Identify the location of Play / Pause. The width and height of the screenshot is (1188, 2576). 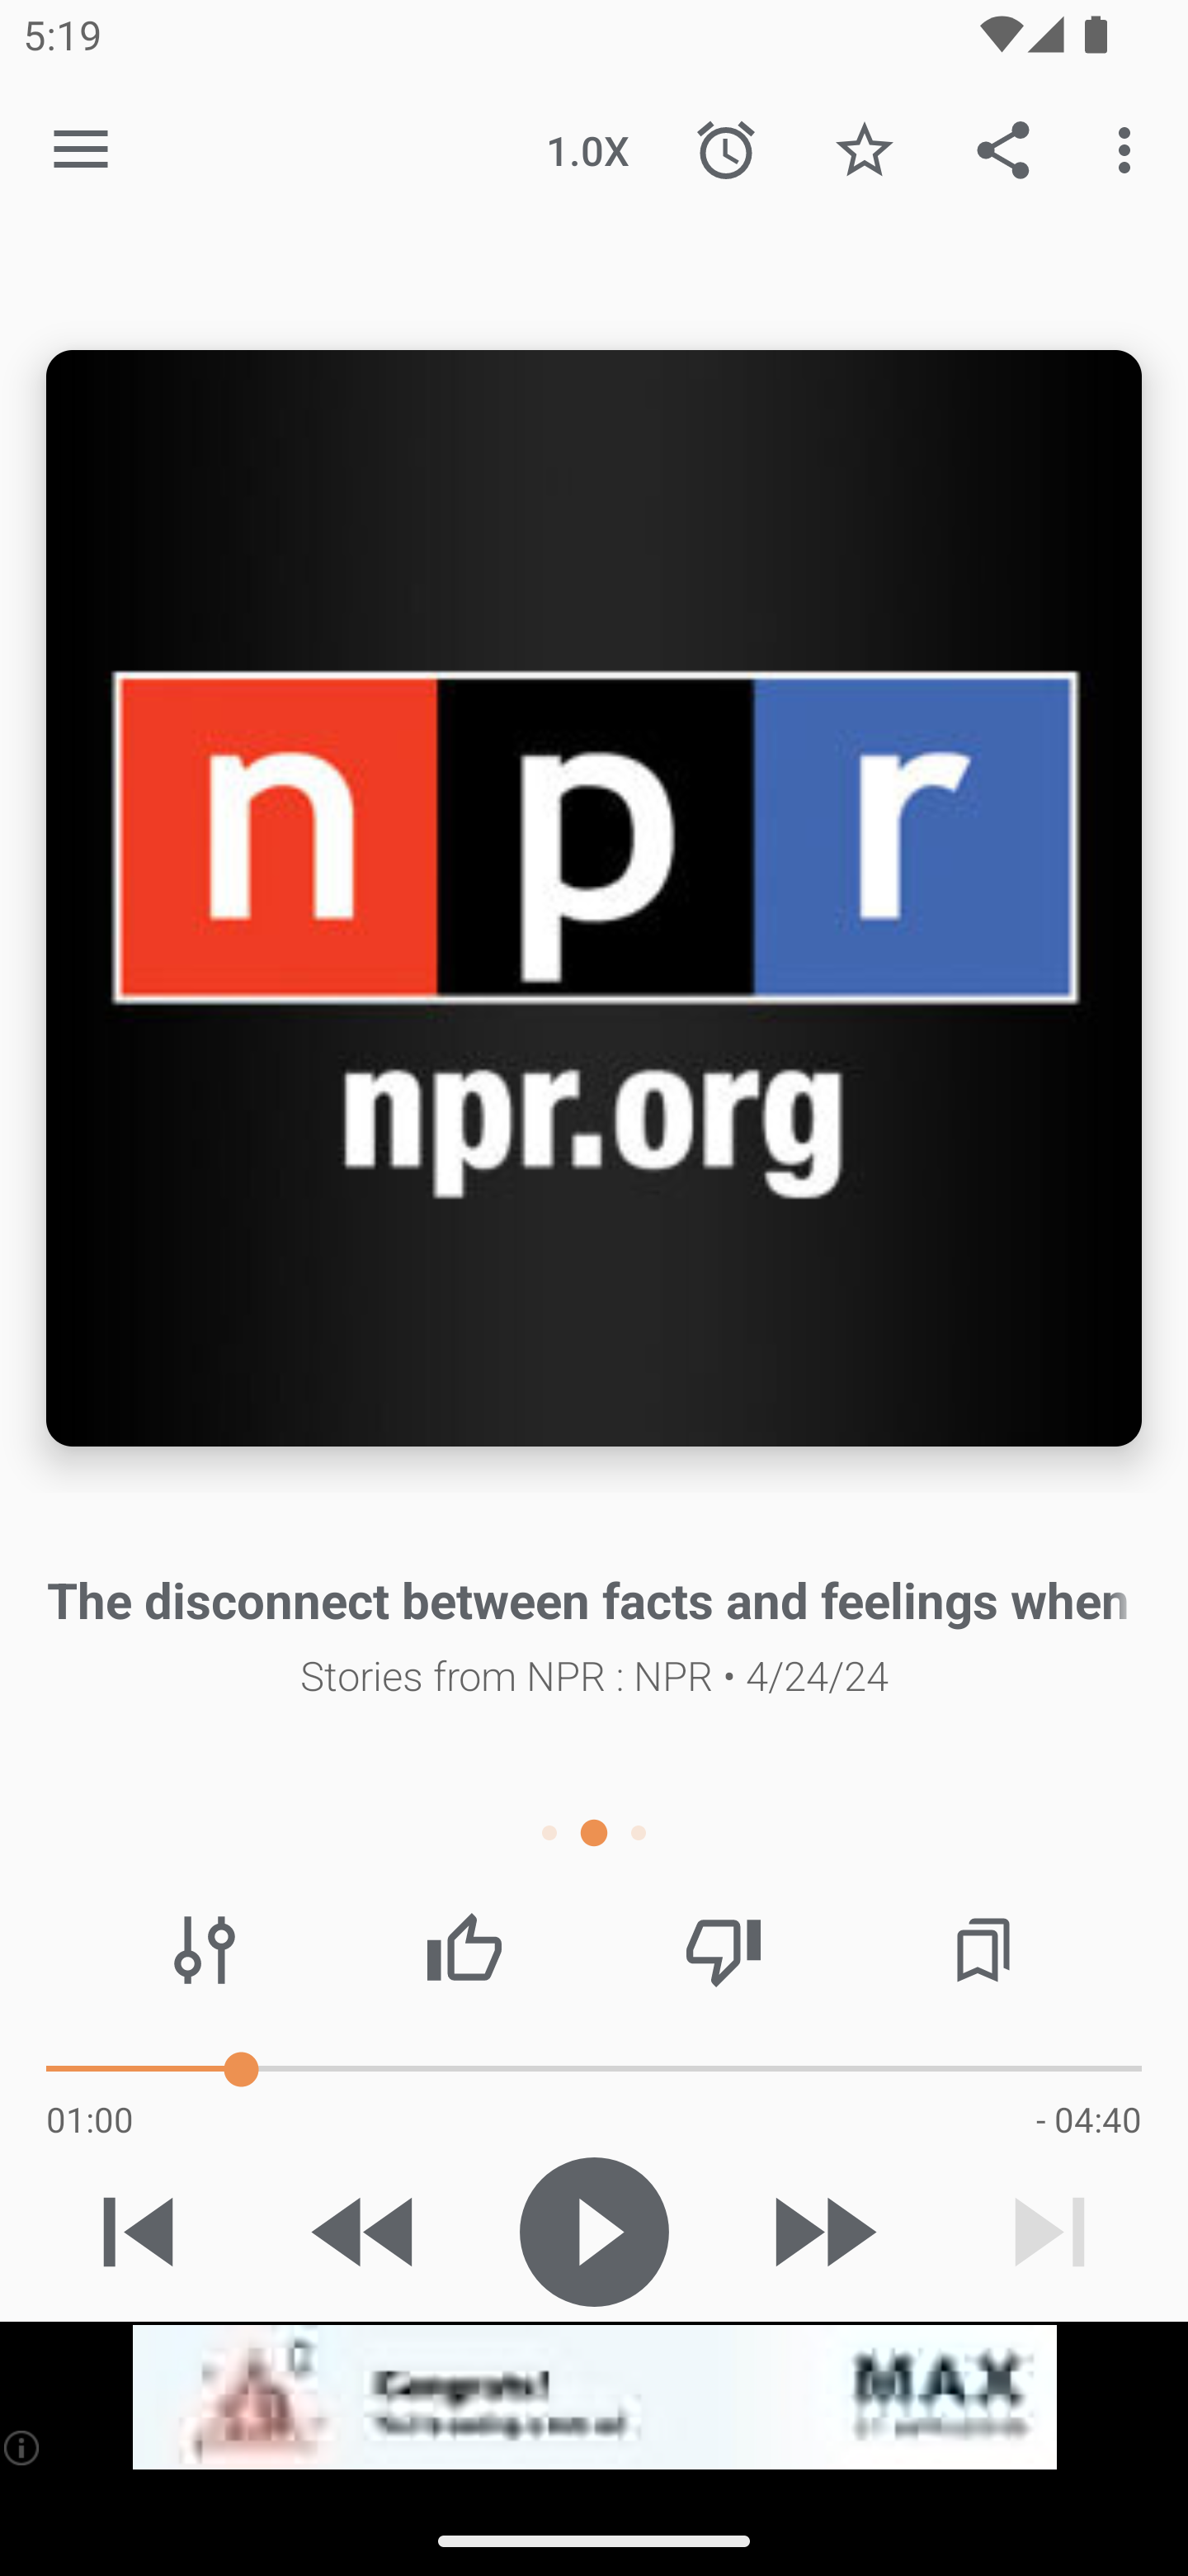
(594, 2232).